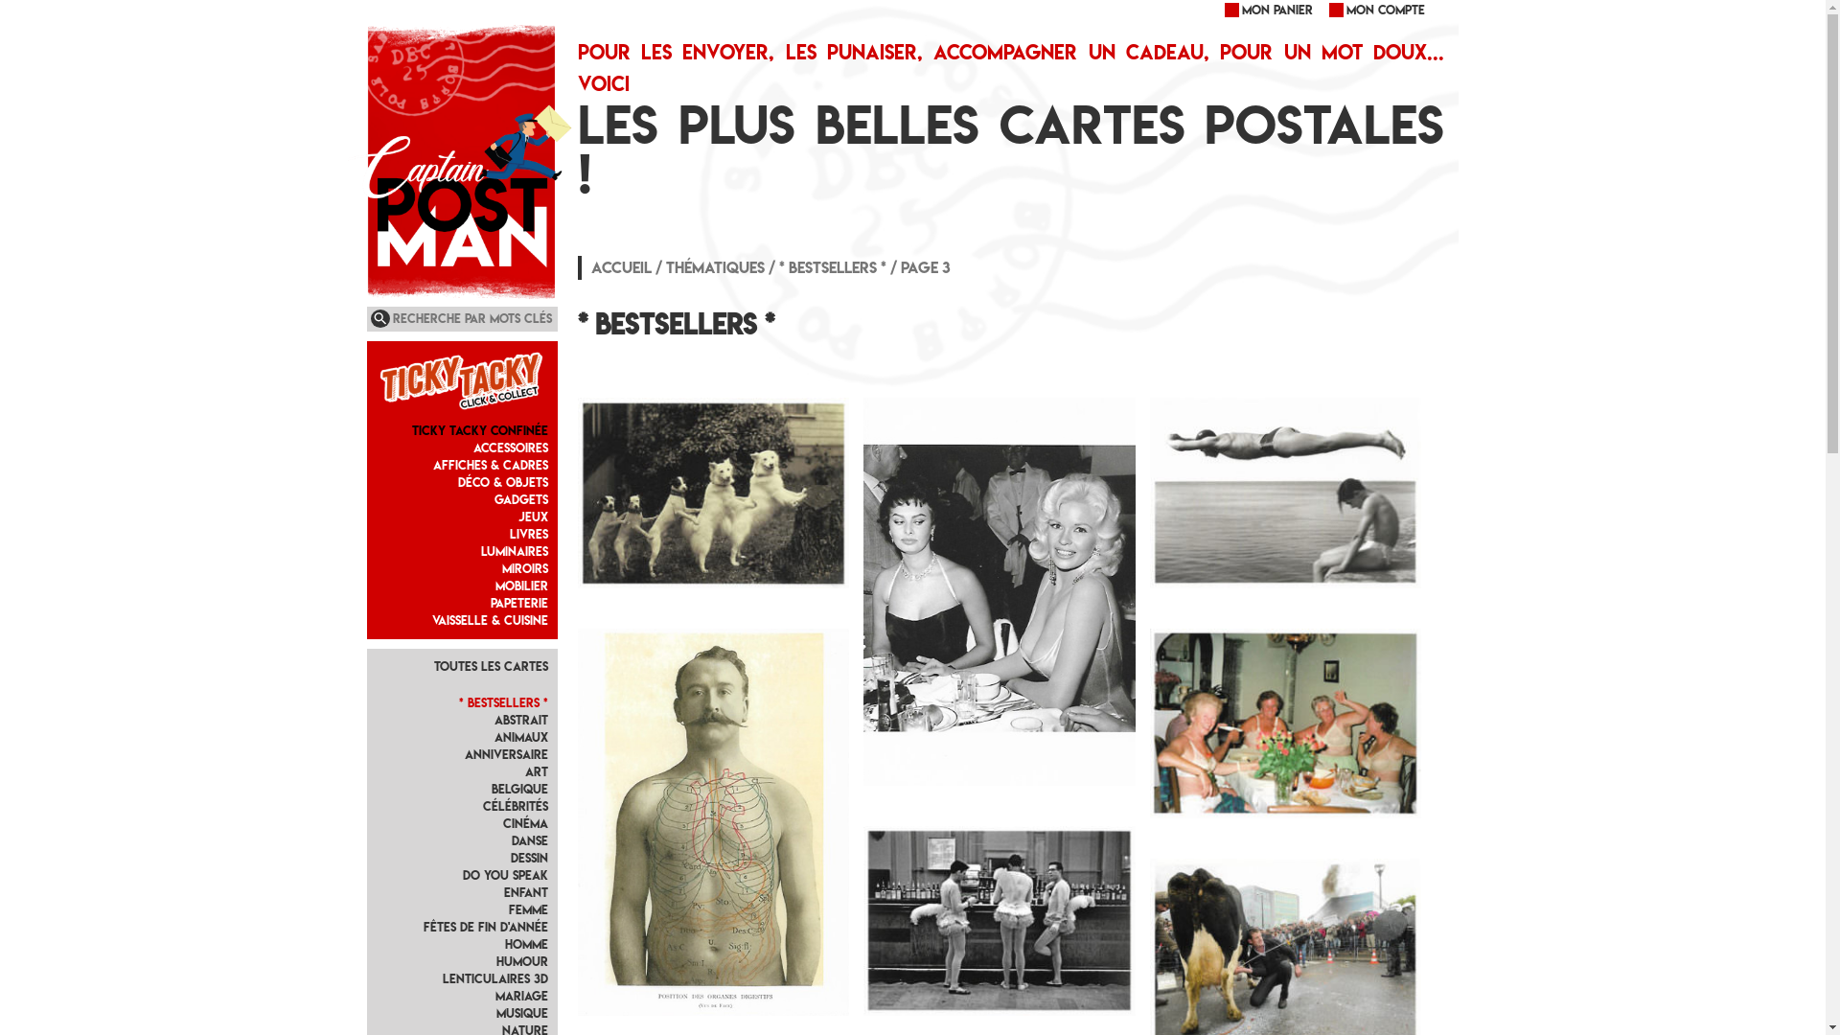 This screenshot has width=1840, height=1035. What do you see at coordinates (491, 466) in the screenshot?
I see `Affiches & Cadres` at bounding box center [491, 466].